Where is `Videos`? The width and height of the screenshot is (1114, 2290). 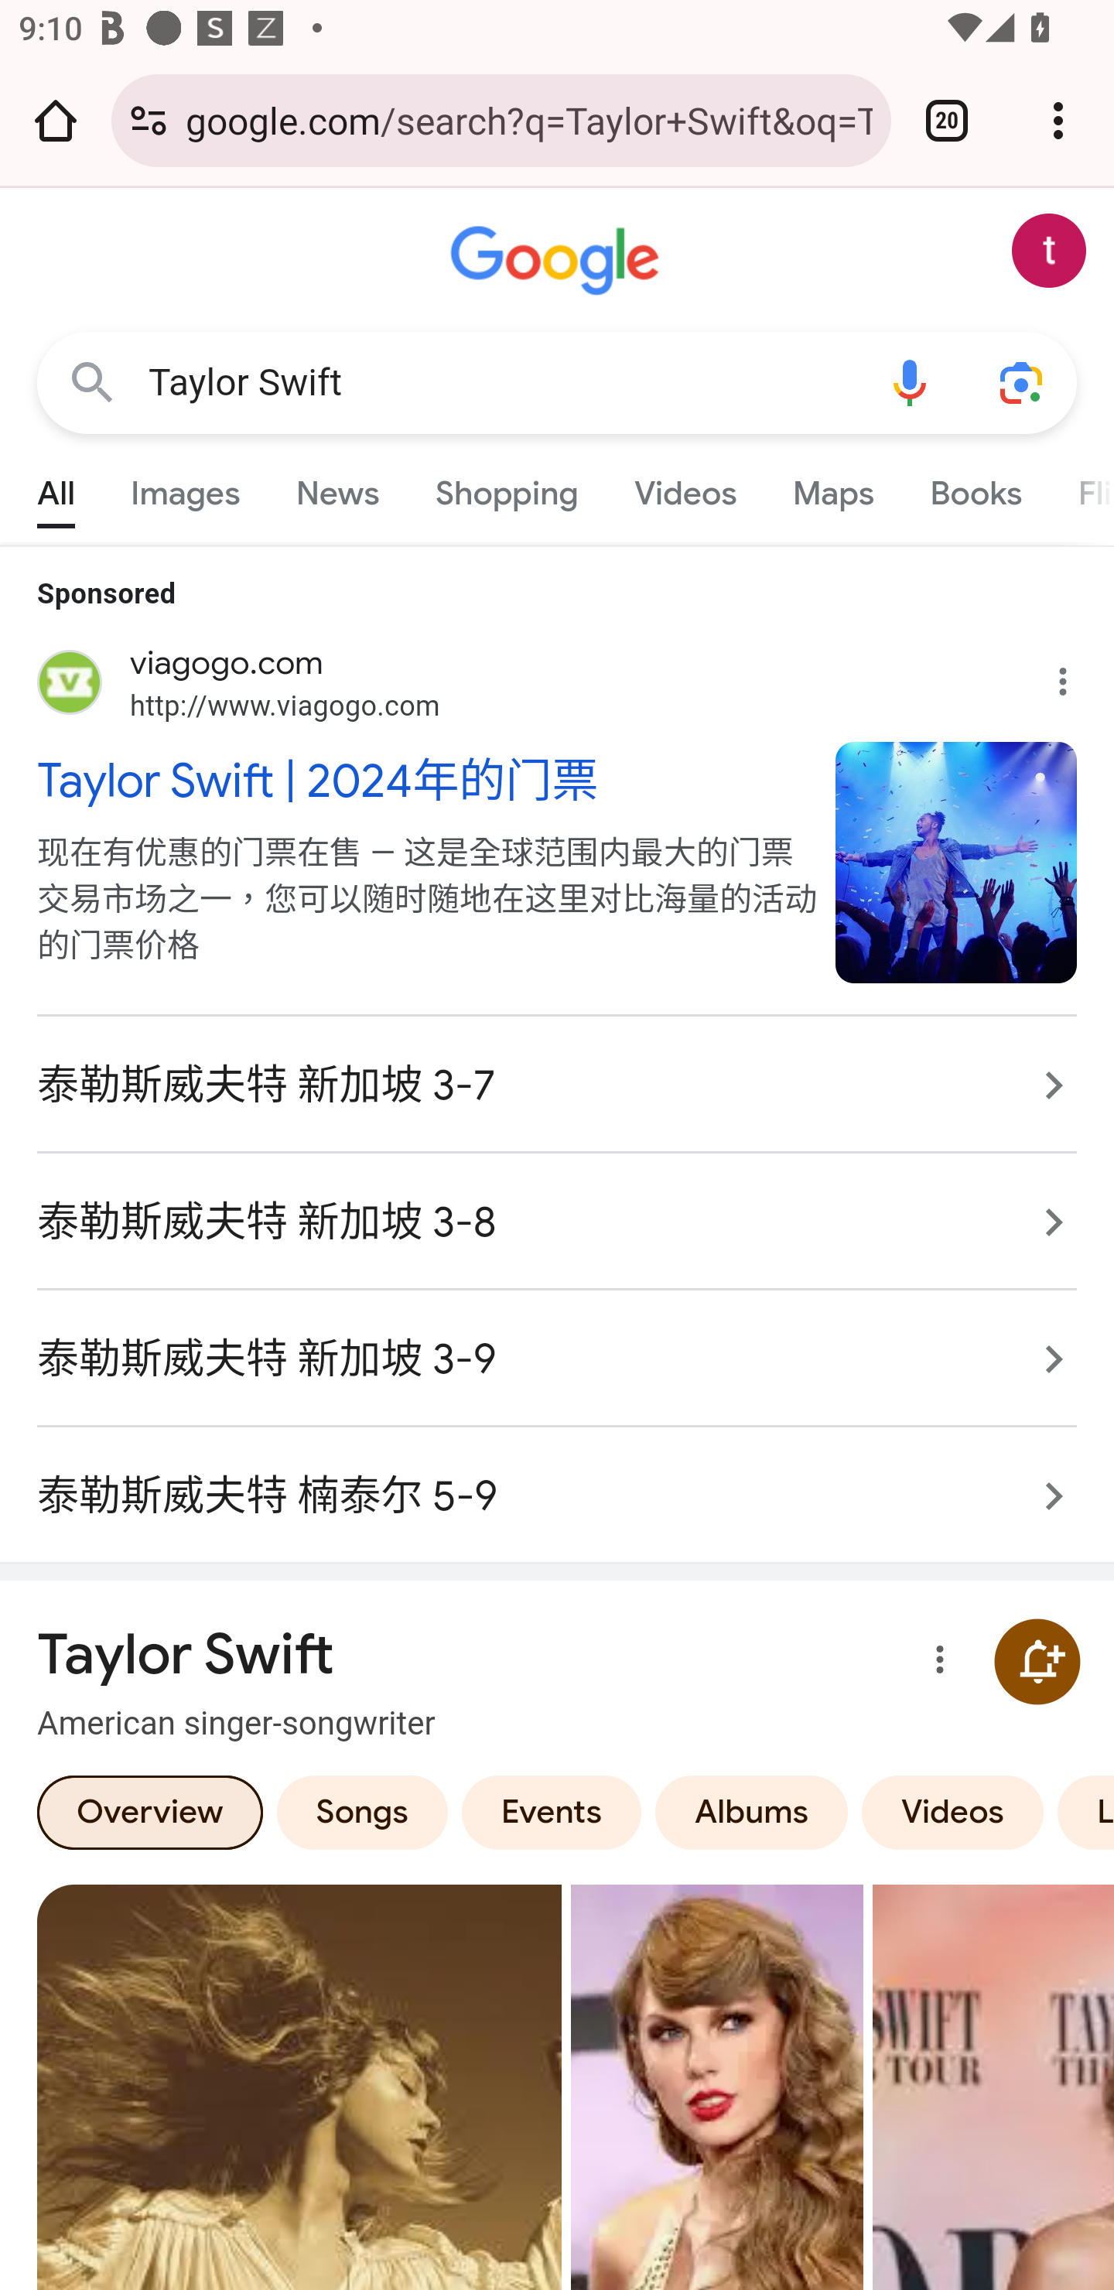 Videos is located at coordinates (685, 487).